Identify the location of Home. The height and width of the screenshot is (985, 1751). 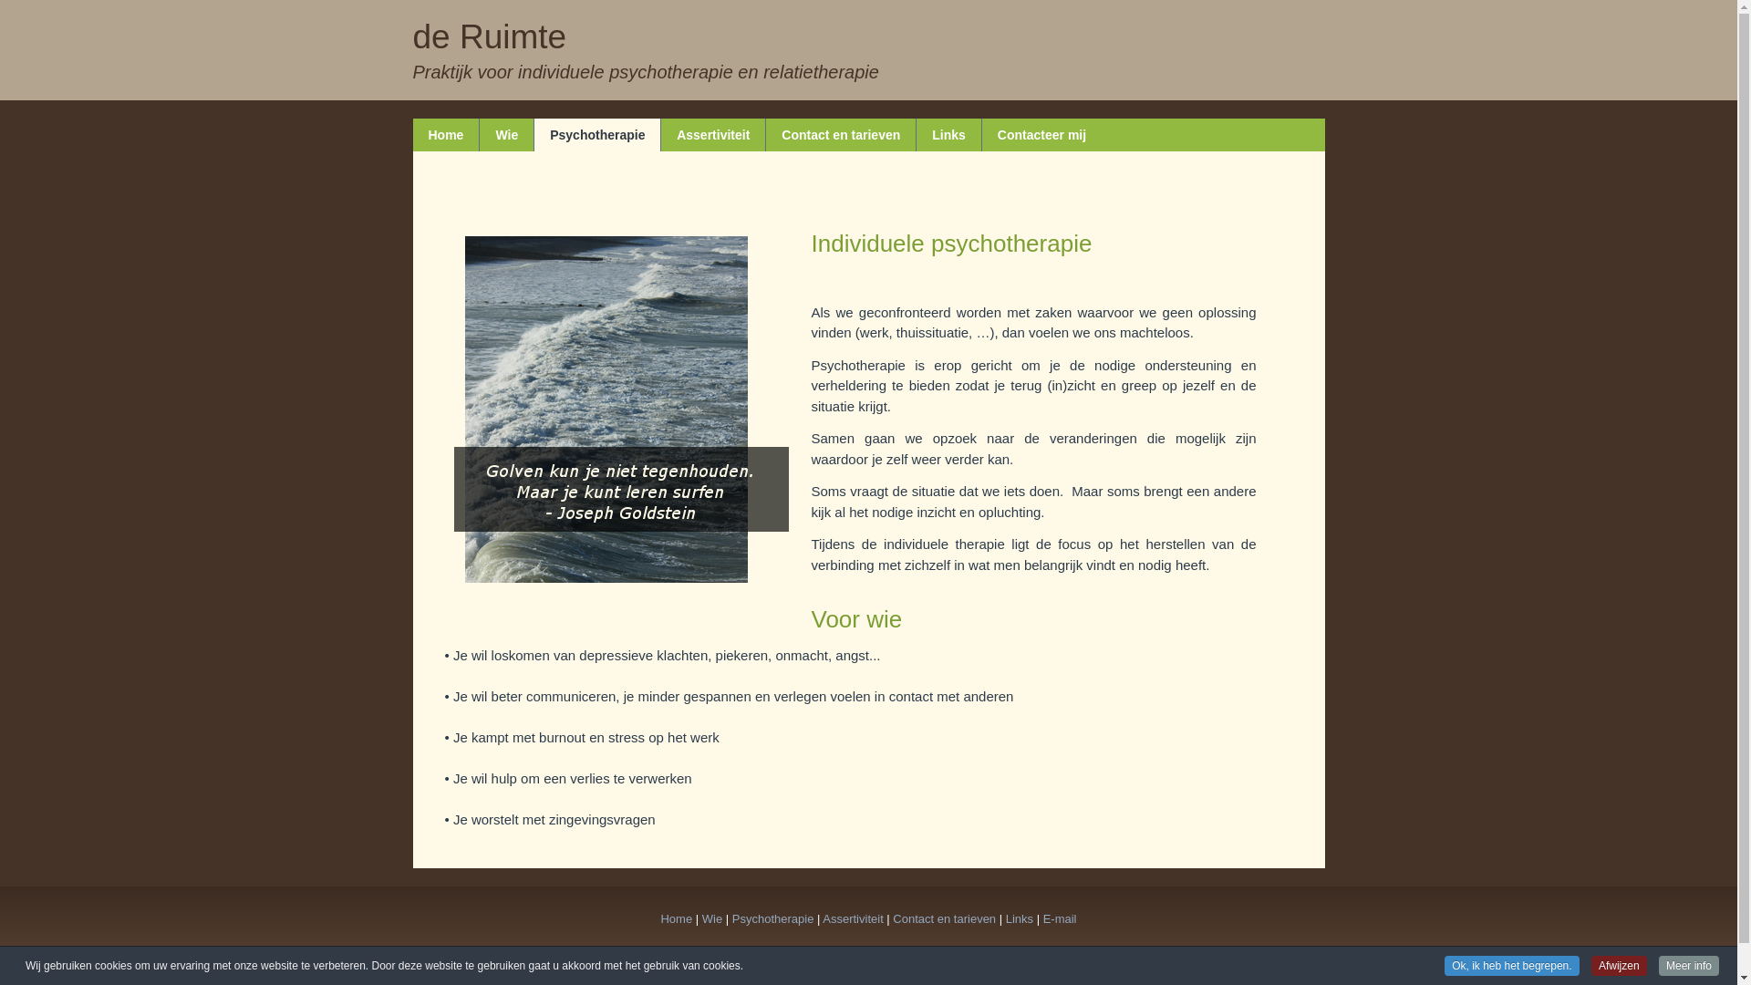
(445, 135).